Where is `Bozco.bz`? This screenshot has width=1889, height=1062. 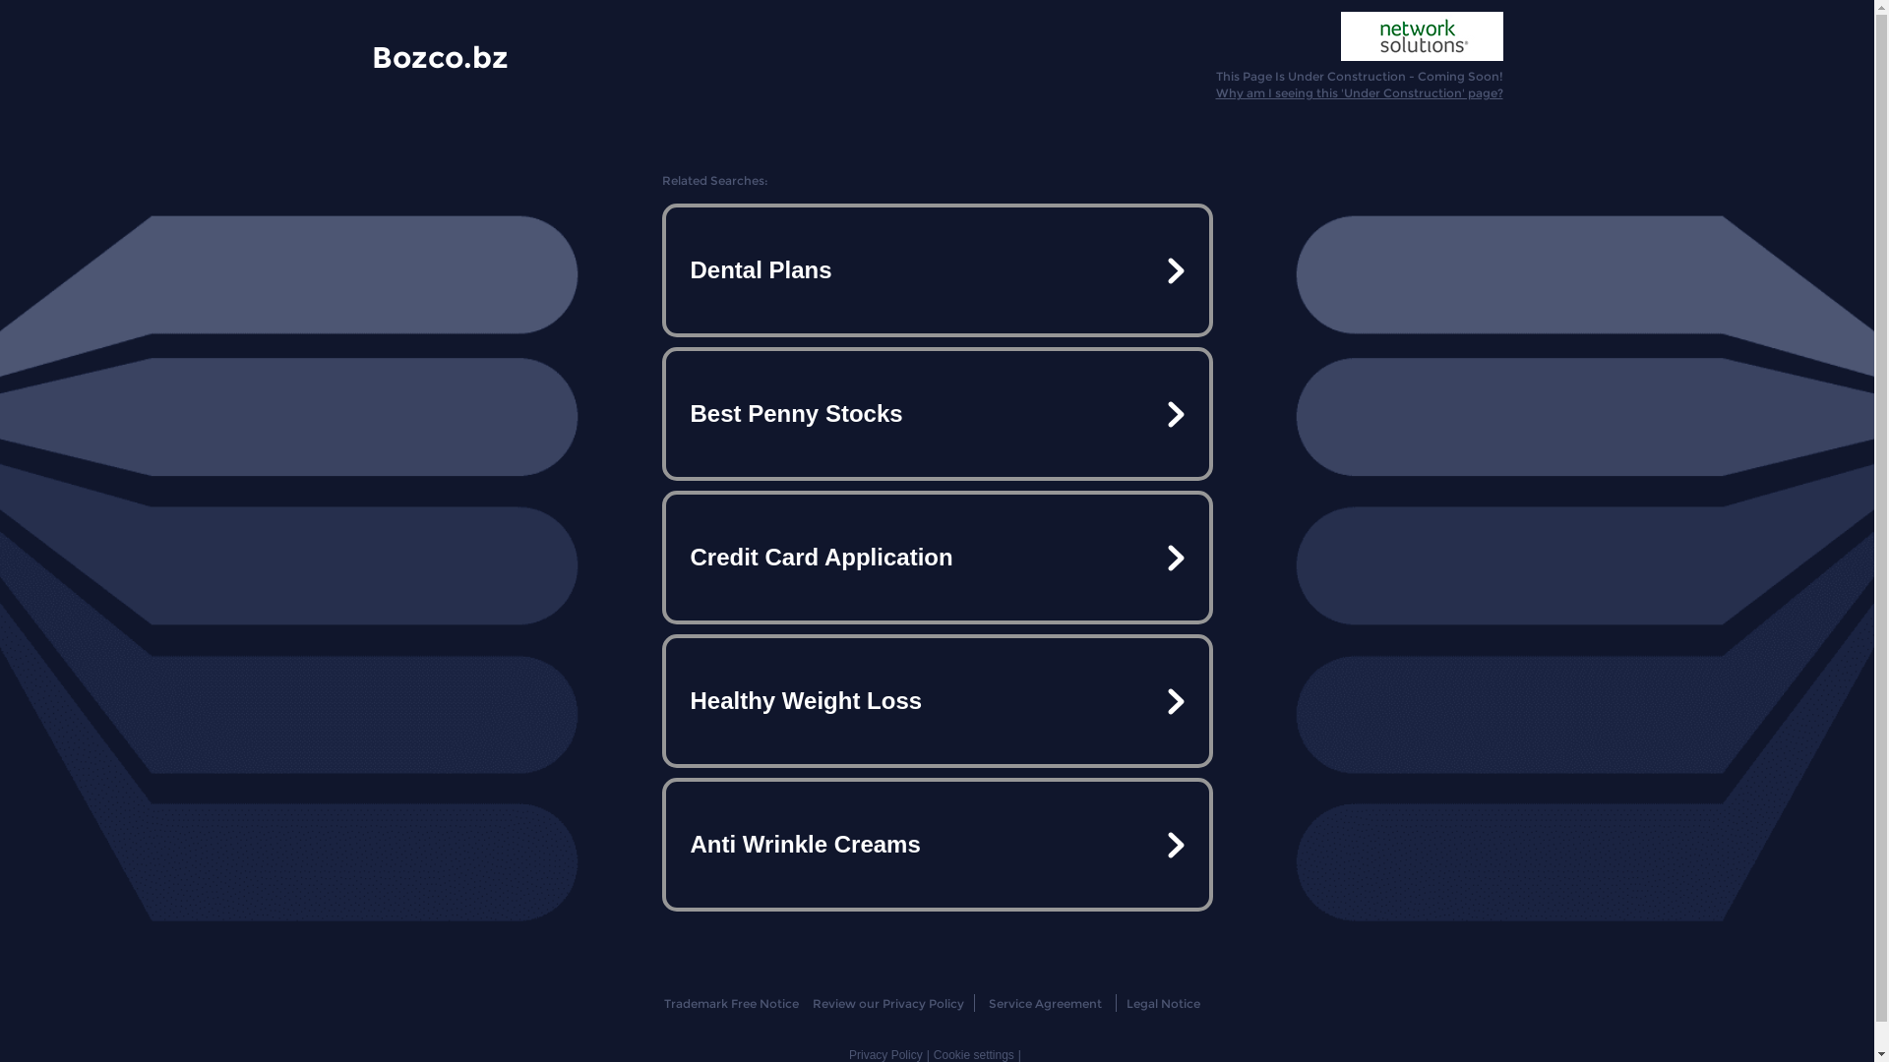 Bozco.bz is located at coordinates (441, 56).